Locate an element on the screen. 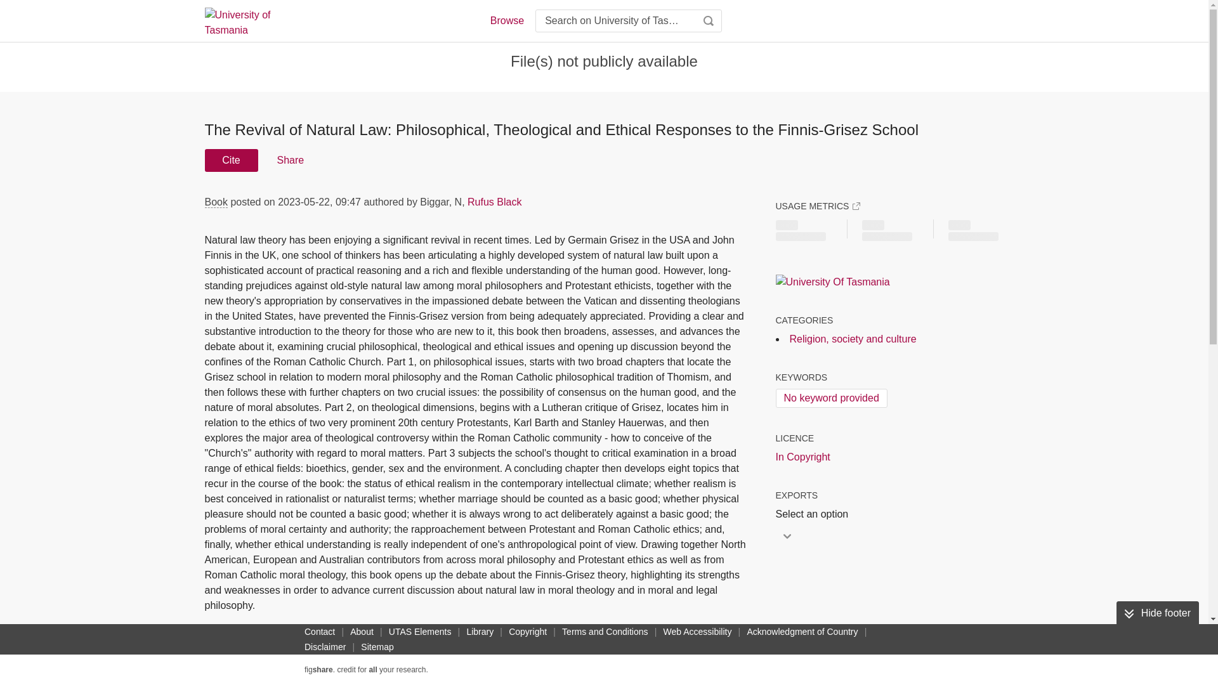 The width and height of the screenshot is (1218, 685). Contact is located at coordinates (320, 631).